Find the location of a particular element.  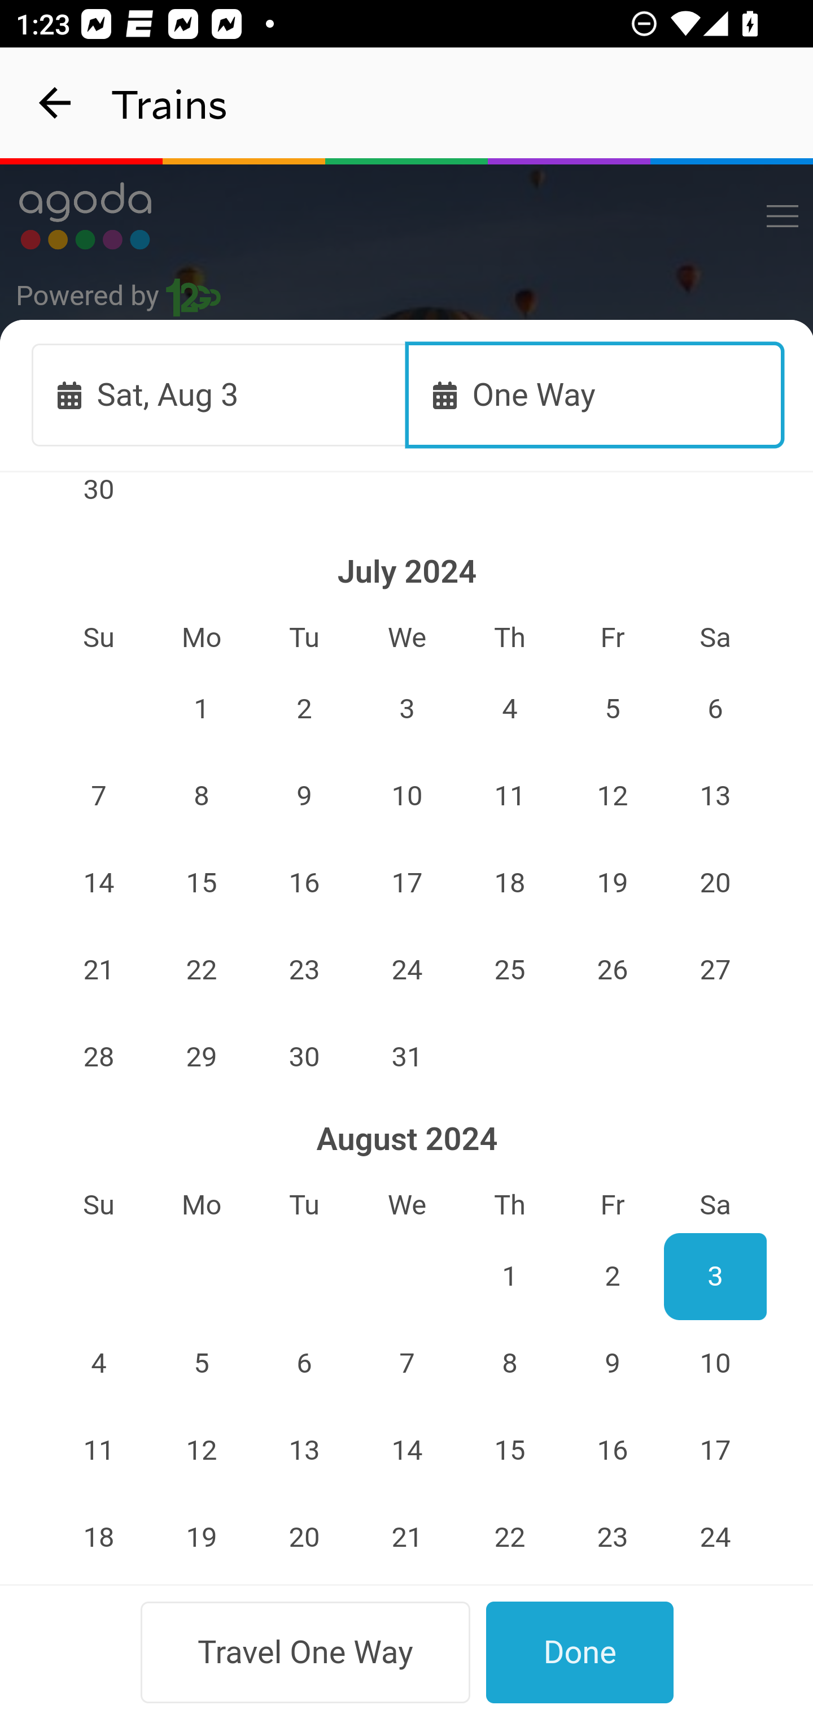

30 is located at coordinates (98, 502).